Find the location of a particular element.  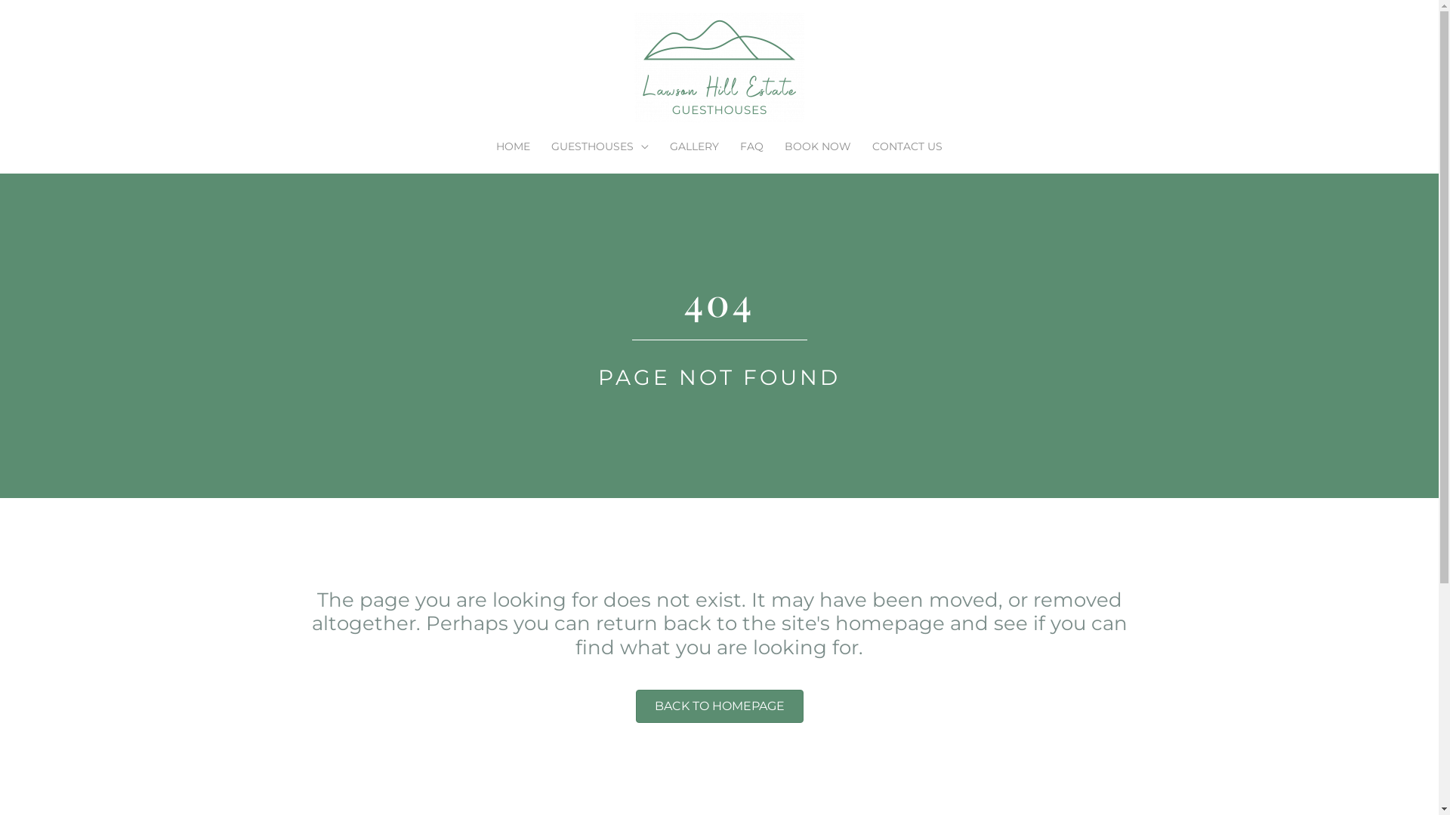

FAQ is located at coordinates (752, 146).